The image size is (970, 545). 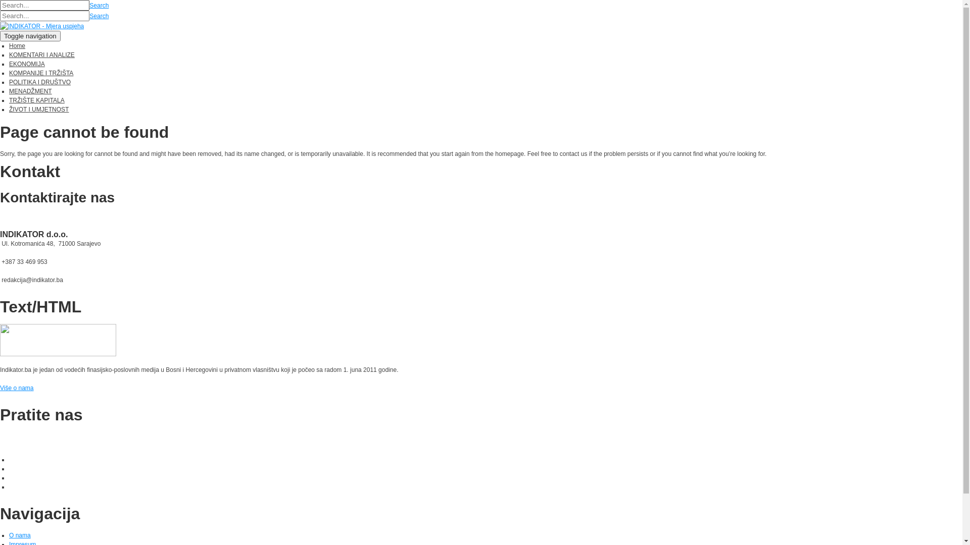 I want to click on O nama, so click(x=20, y=535).